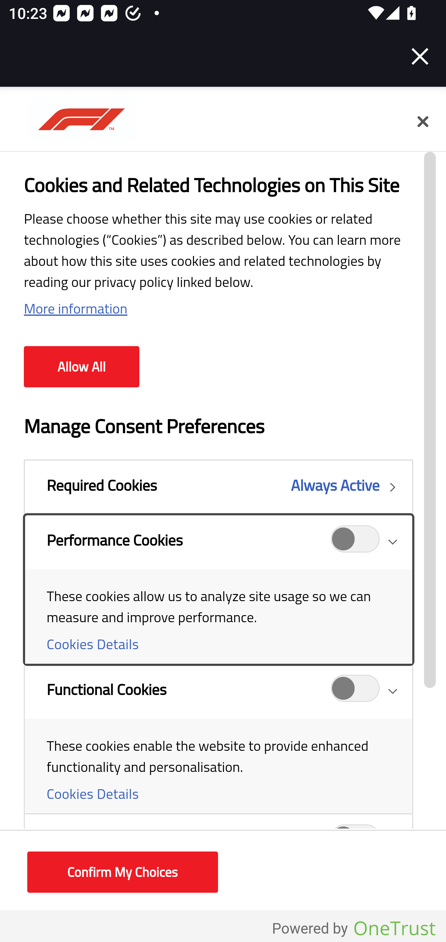  I want to click on Performance Cookies, so click(356, 542).